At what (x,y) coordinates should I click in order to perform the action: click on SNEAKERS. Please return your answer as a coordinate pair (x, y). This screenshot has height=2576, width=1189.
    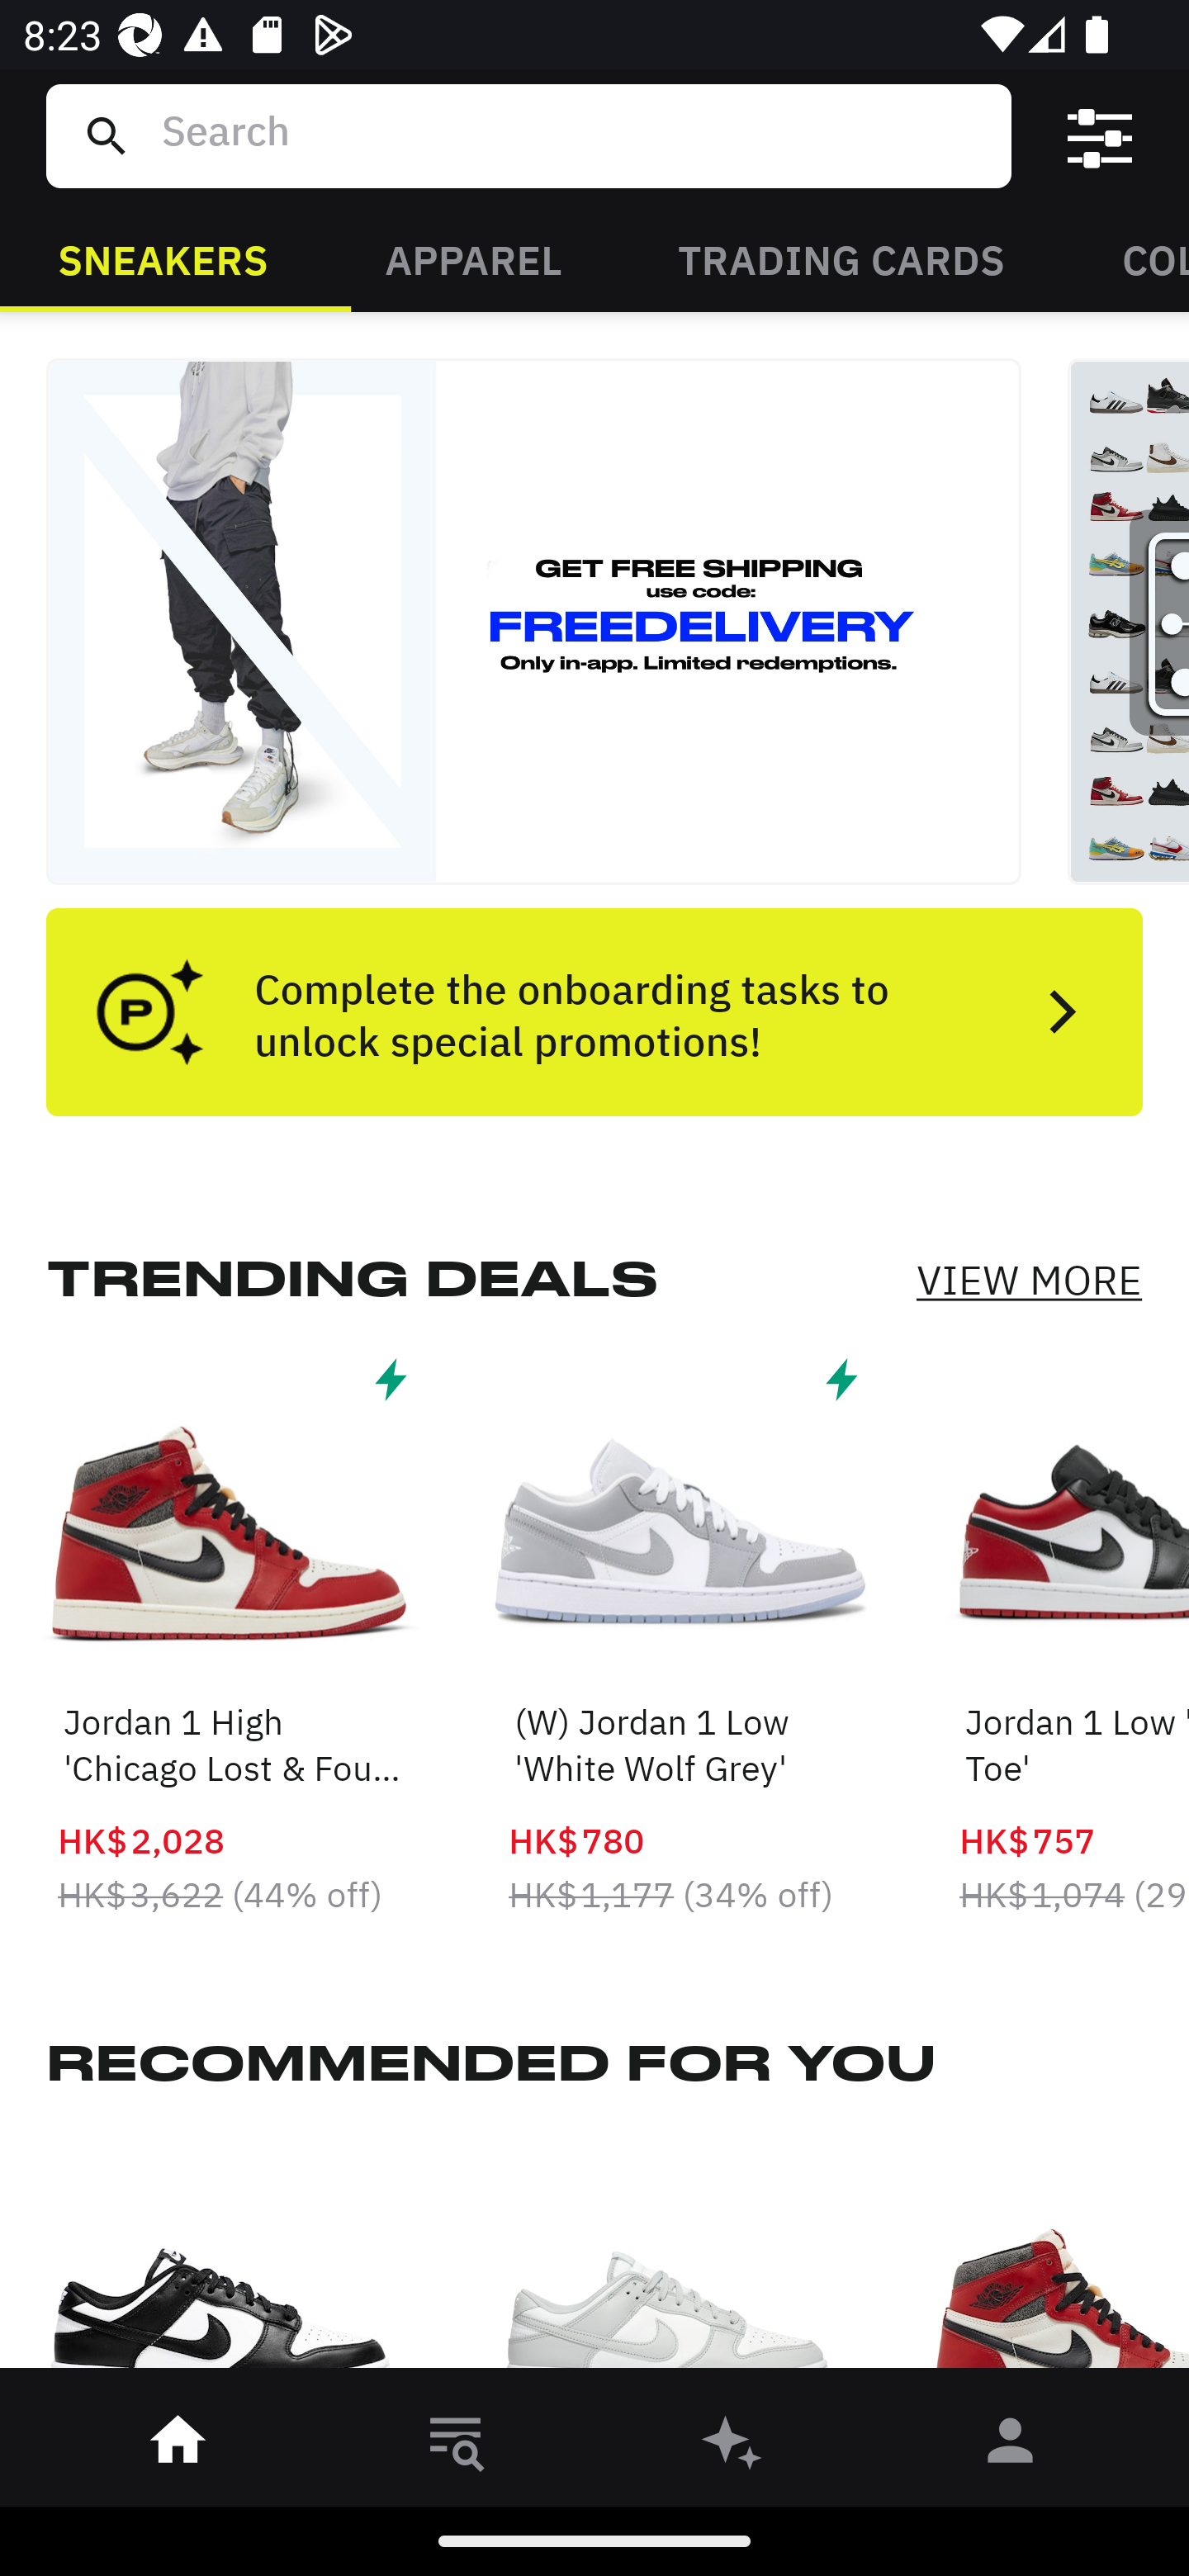
    Looking at the image, I should click on (163, 258).